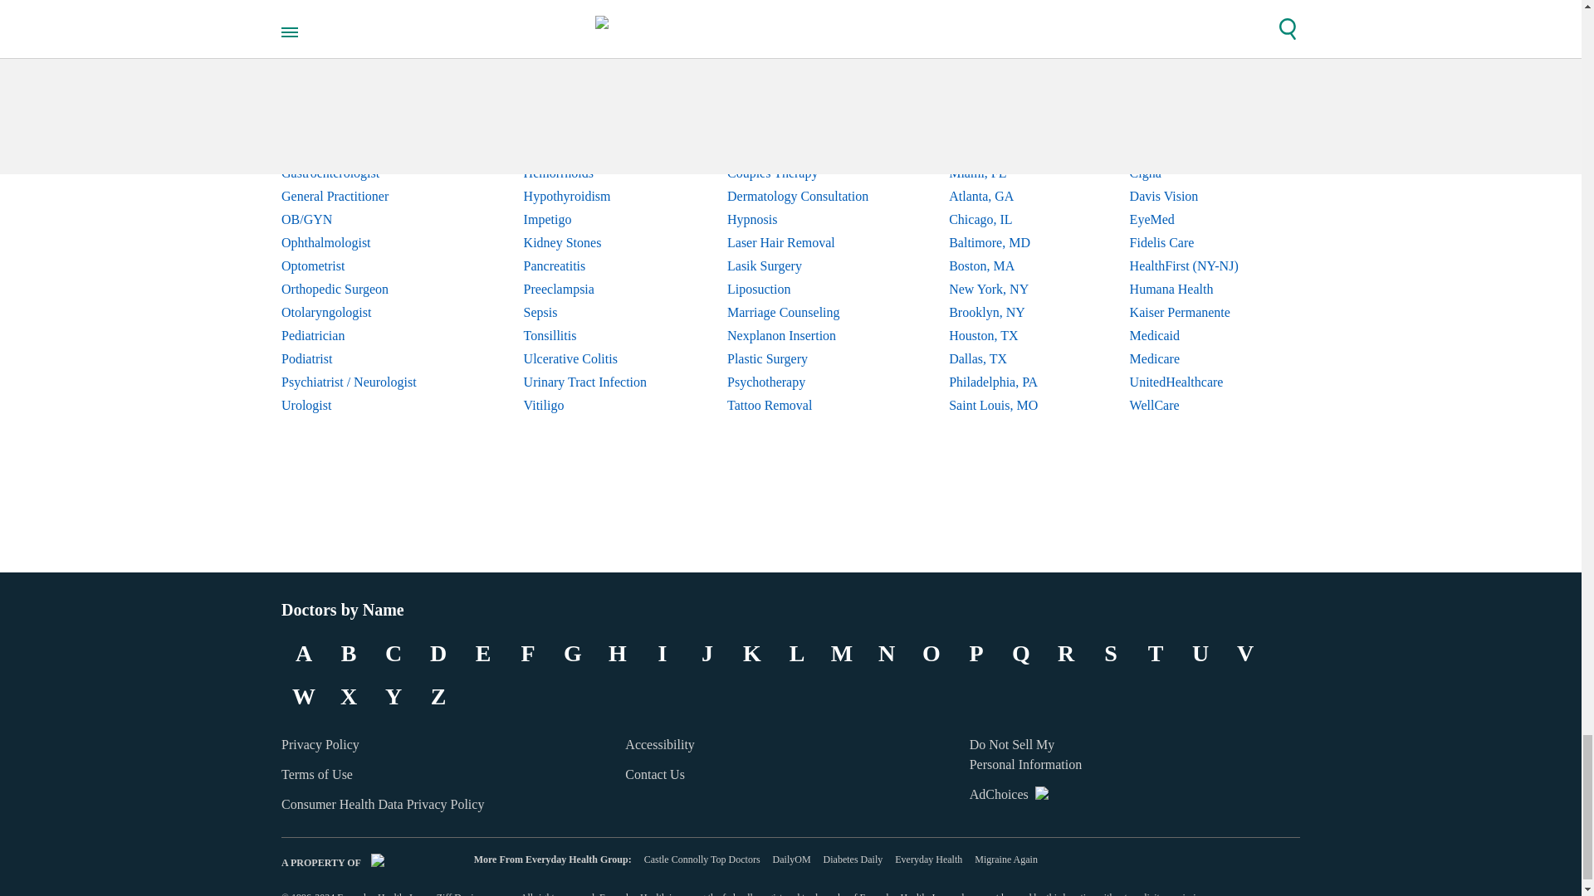  Describe the element at coordinates (585, 219) in the screenshot. I see `Impetigo` at that location.